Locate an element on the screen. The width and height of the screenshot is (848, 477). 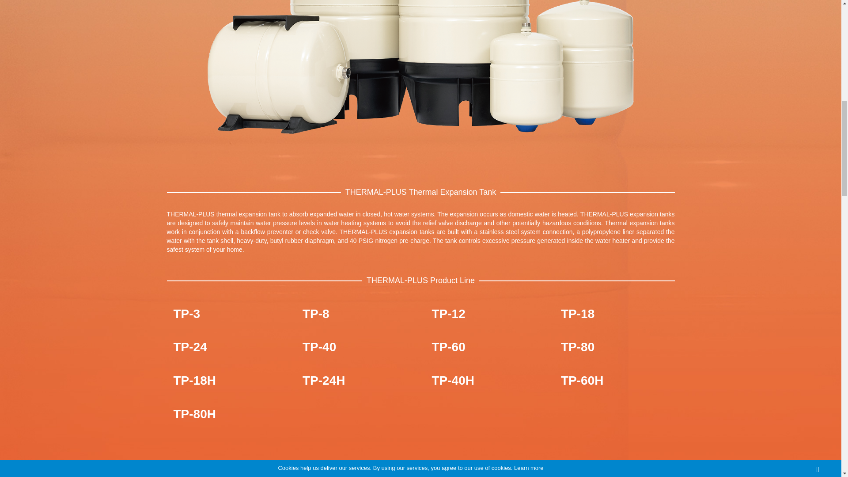
TP-18 is located at coordinates (614, 314).